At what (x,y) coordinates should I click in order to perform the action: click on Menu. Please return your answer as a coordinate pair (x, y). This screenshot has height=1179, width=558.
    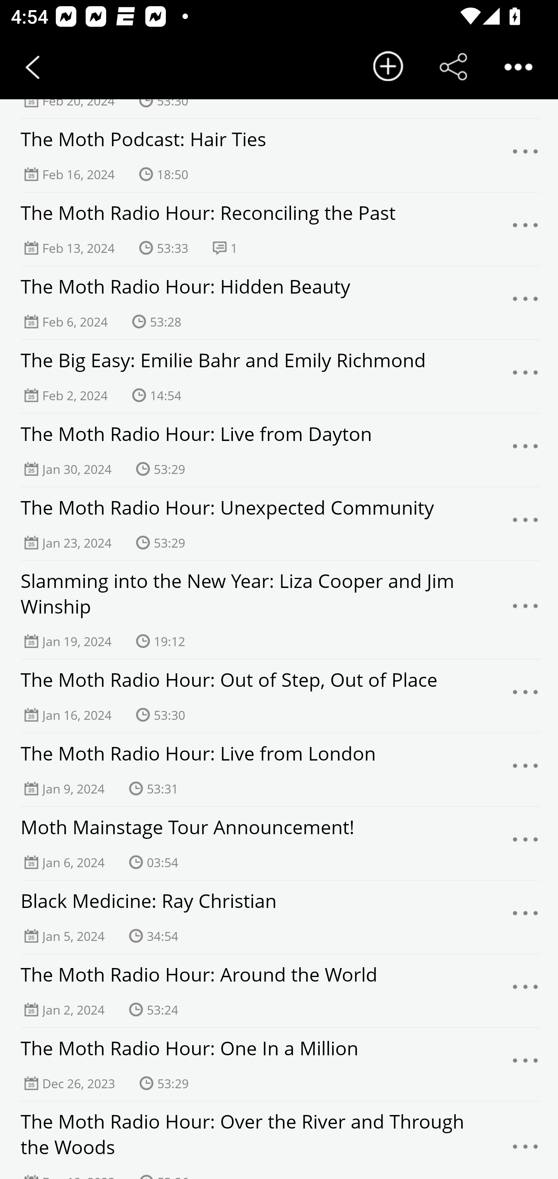
    Looking at the image, I should click on (525, 696).